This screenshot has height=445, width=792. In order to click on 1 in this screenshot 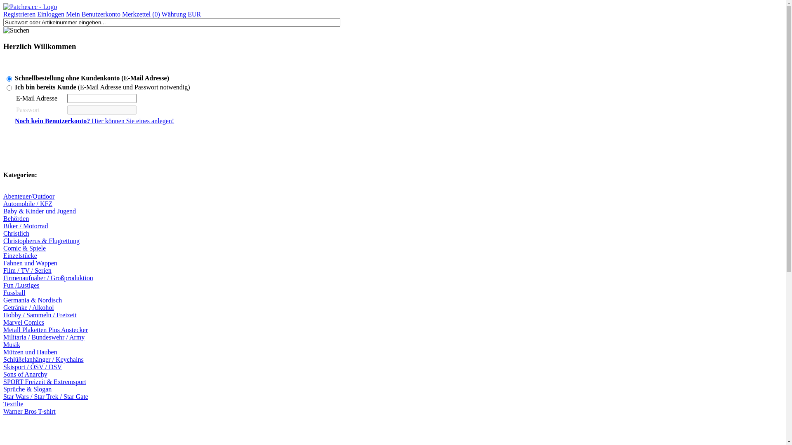, I will do `click(9, 79)`.